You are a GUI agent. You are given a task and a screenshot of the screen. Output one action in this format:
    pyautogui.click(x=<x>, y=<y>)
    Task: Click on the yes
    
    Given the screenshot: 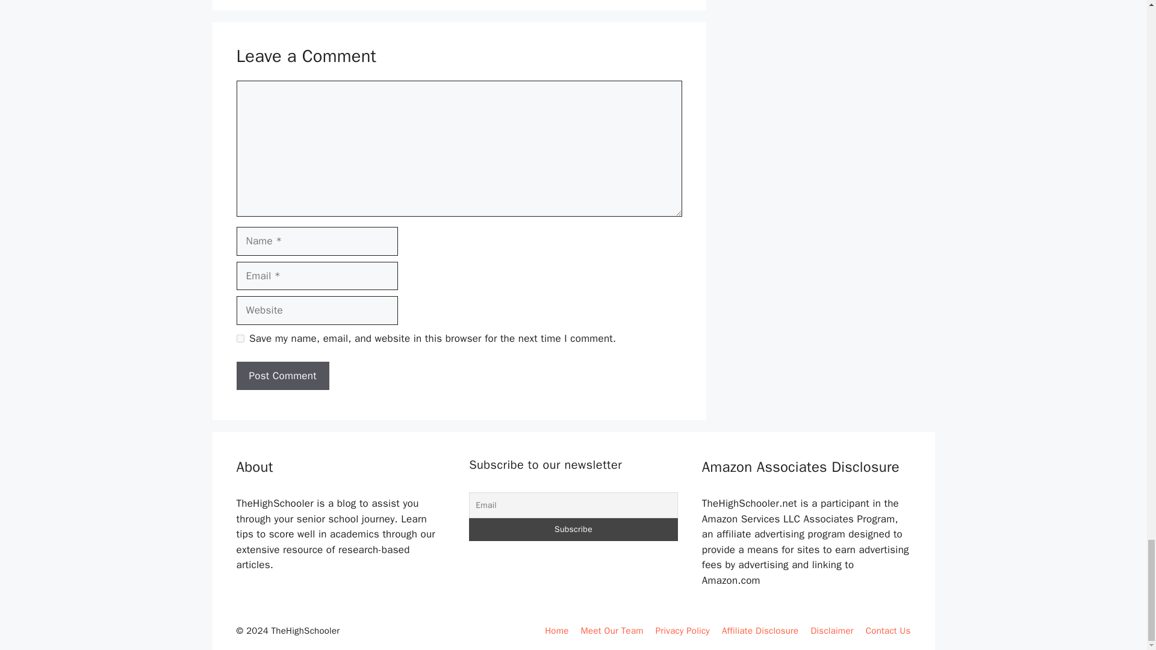 What is the action you would take?
    pyautogui.click(x=240, y=338)
    